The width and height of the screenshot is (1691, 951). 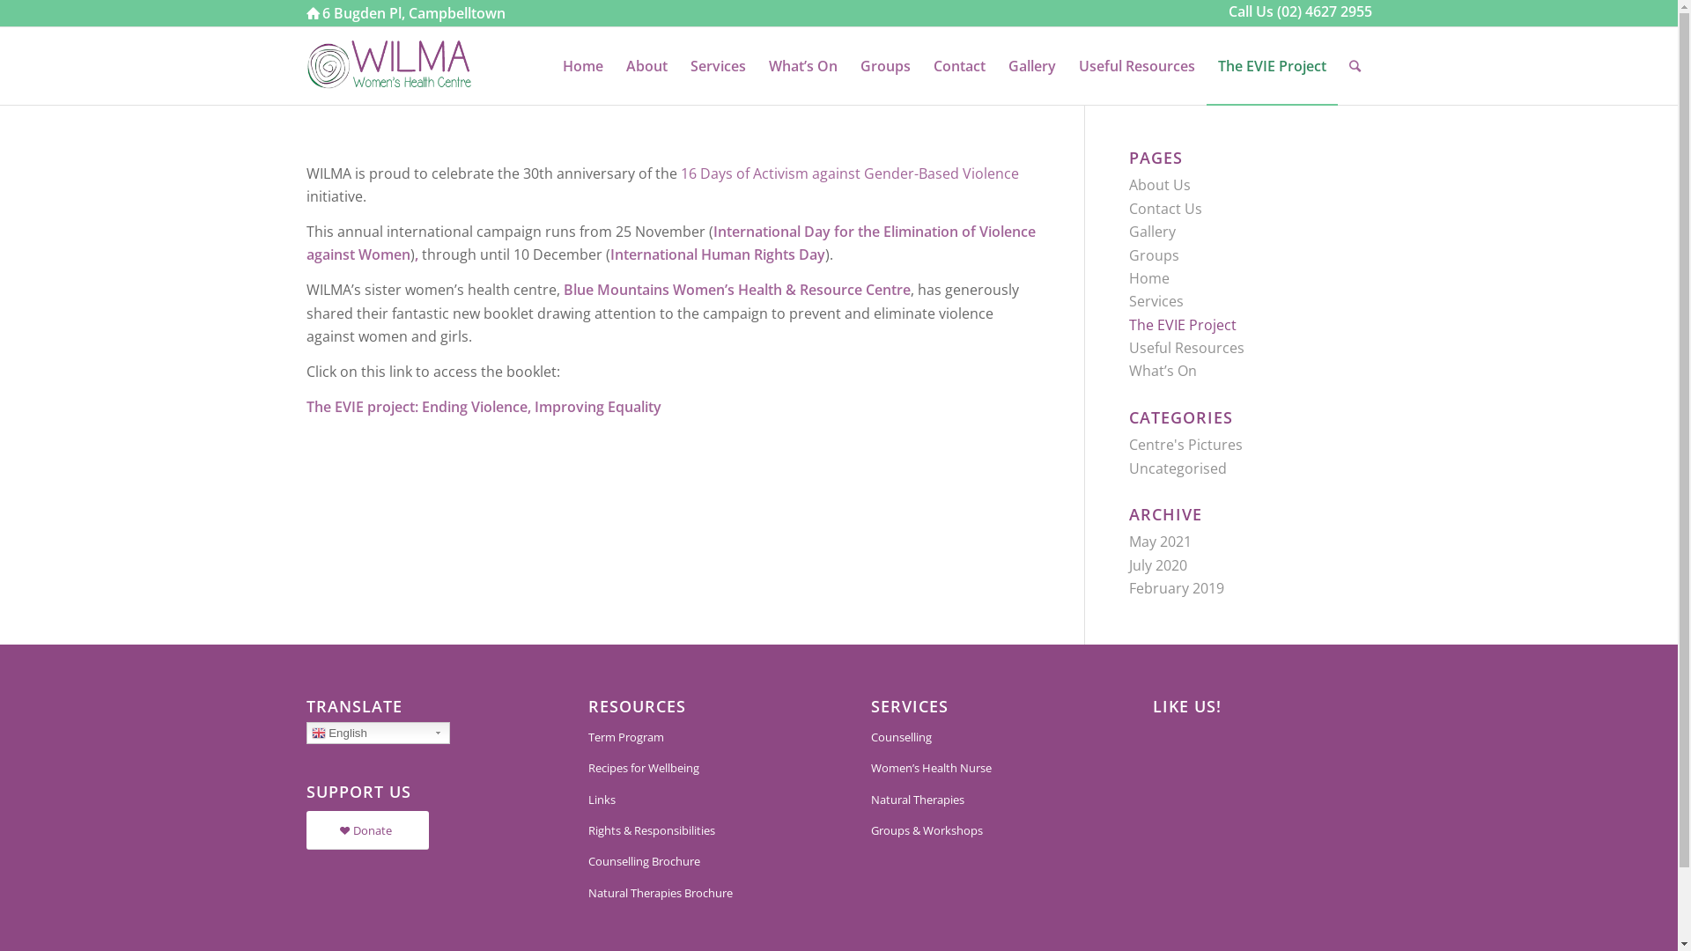 I want to click on Groups & Workshops, so click(x=980, y=831).